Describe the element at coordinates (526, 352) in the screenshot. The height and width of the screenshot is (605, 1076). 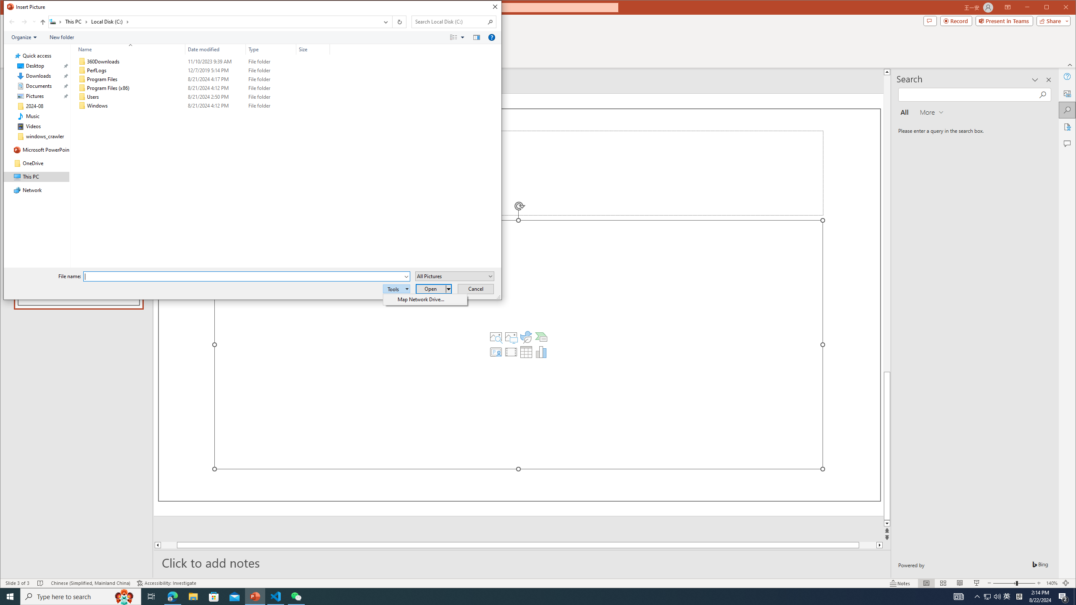
I see `Insert Table` at that location.